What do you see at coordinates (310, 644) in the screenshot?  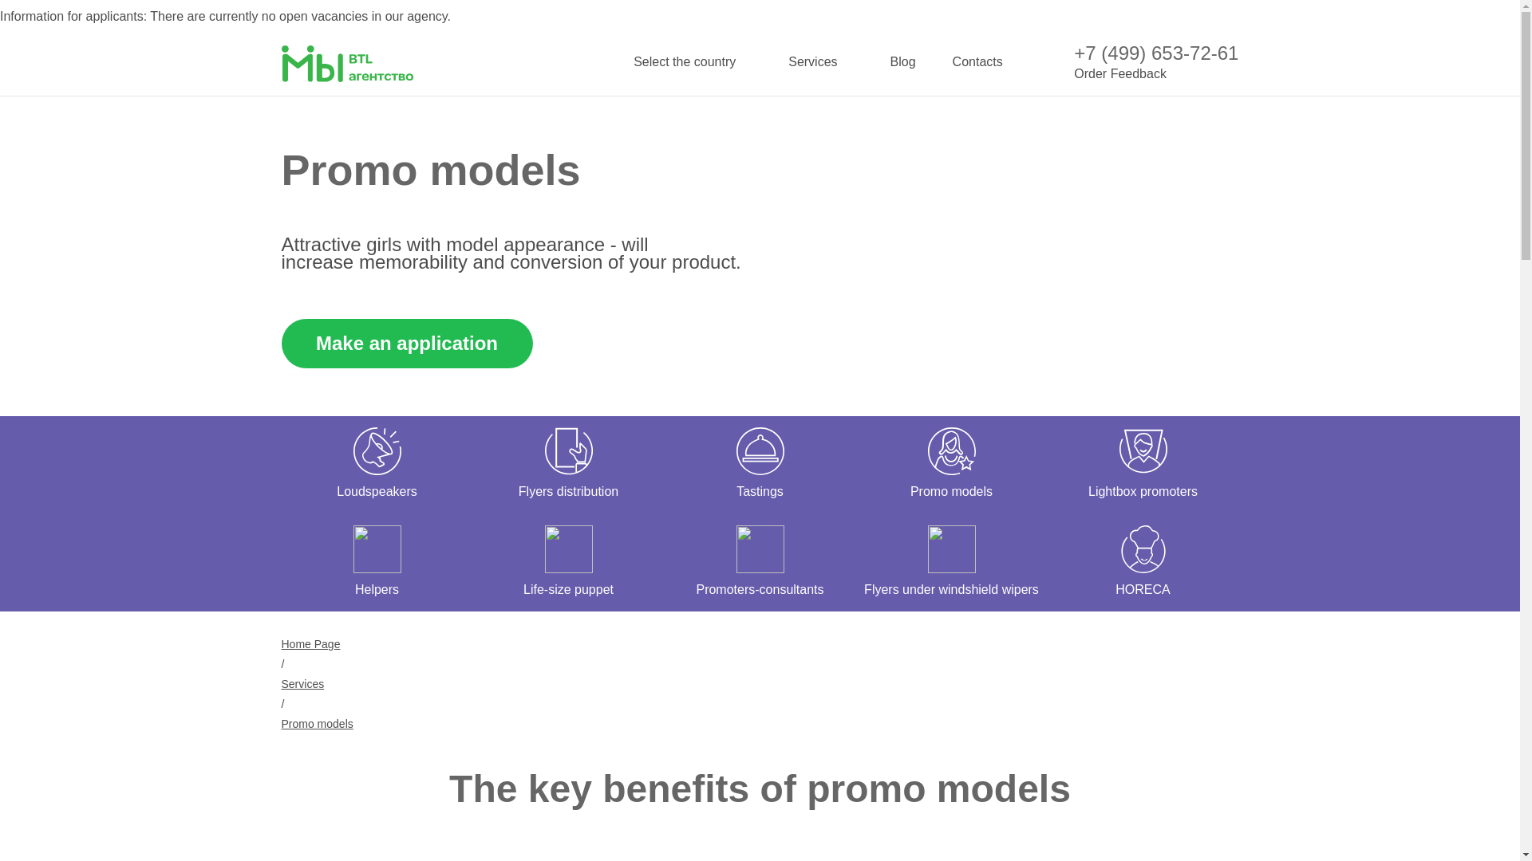 I see `Home Page` at bounding box center [310, 644].